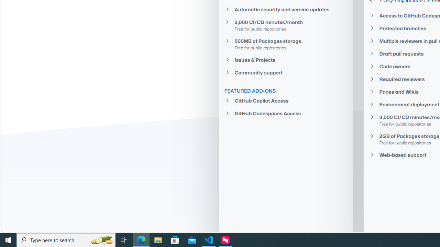 The image size is (440, 247). Describe the element at coordinates (285, 44) in the screenshot. I see `500MB of Packages storage Free for public repositories` at that location.